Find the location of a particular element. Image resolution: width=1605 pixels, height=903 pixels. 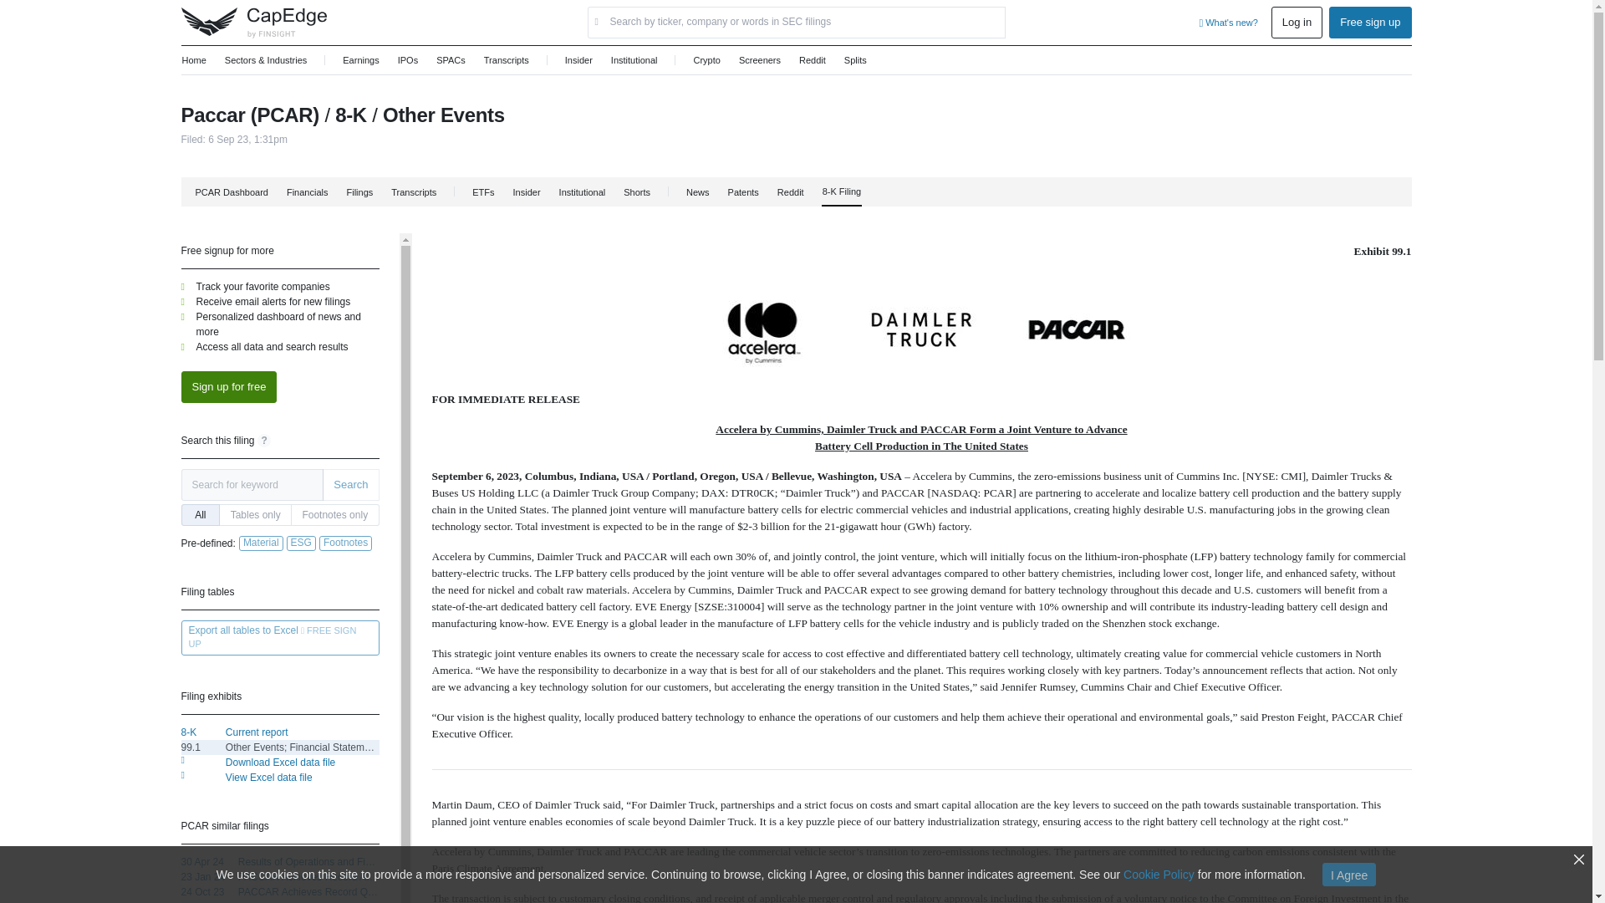

What's new? is located at coordinates (1227, 22).